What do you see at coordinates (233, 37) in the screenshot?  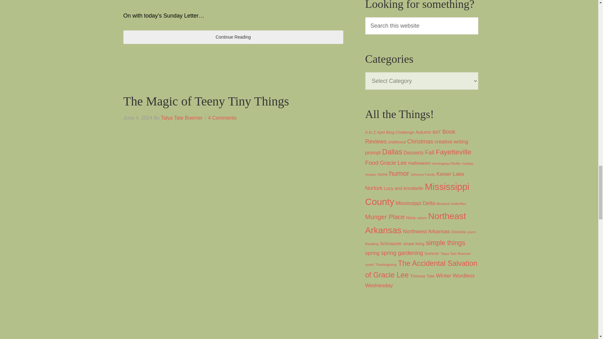 I see `Continue Reading` at bounding box center [233, 37].